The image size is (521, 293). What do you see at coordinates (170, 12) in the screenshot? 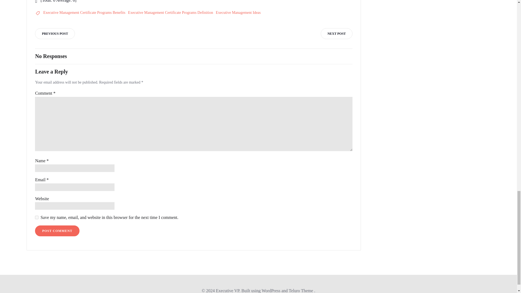
I see `Tag: Executive Management Certificate Programs Definition` at bounding box center [170, 12].